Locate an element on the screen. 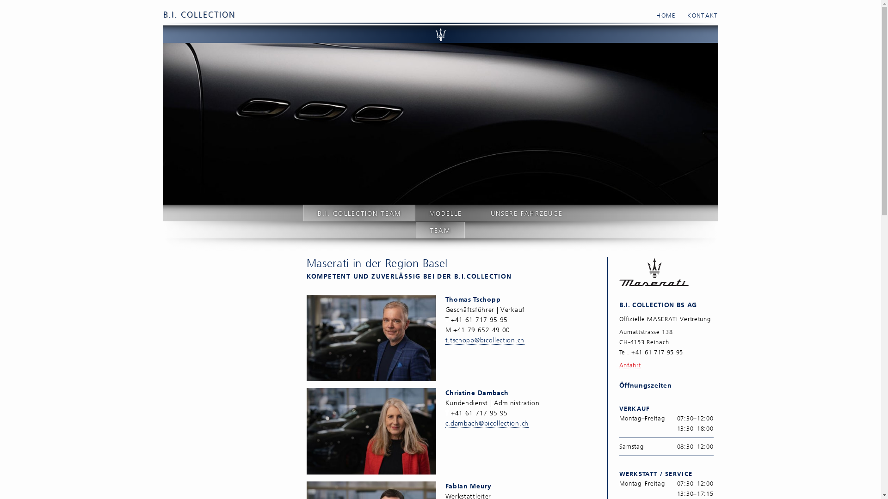 This screenshot has height=499, width=888. B.I. COLLECTION is located at coordinates (199, 15).